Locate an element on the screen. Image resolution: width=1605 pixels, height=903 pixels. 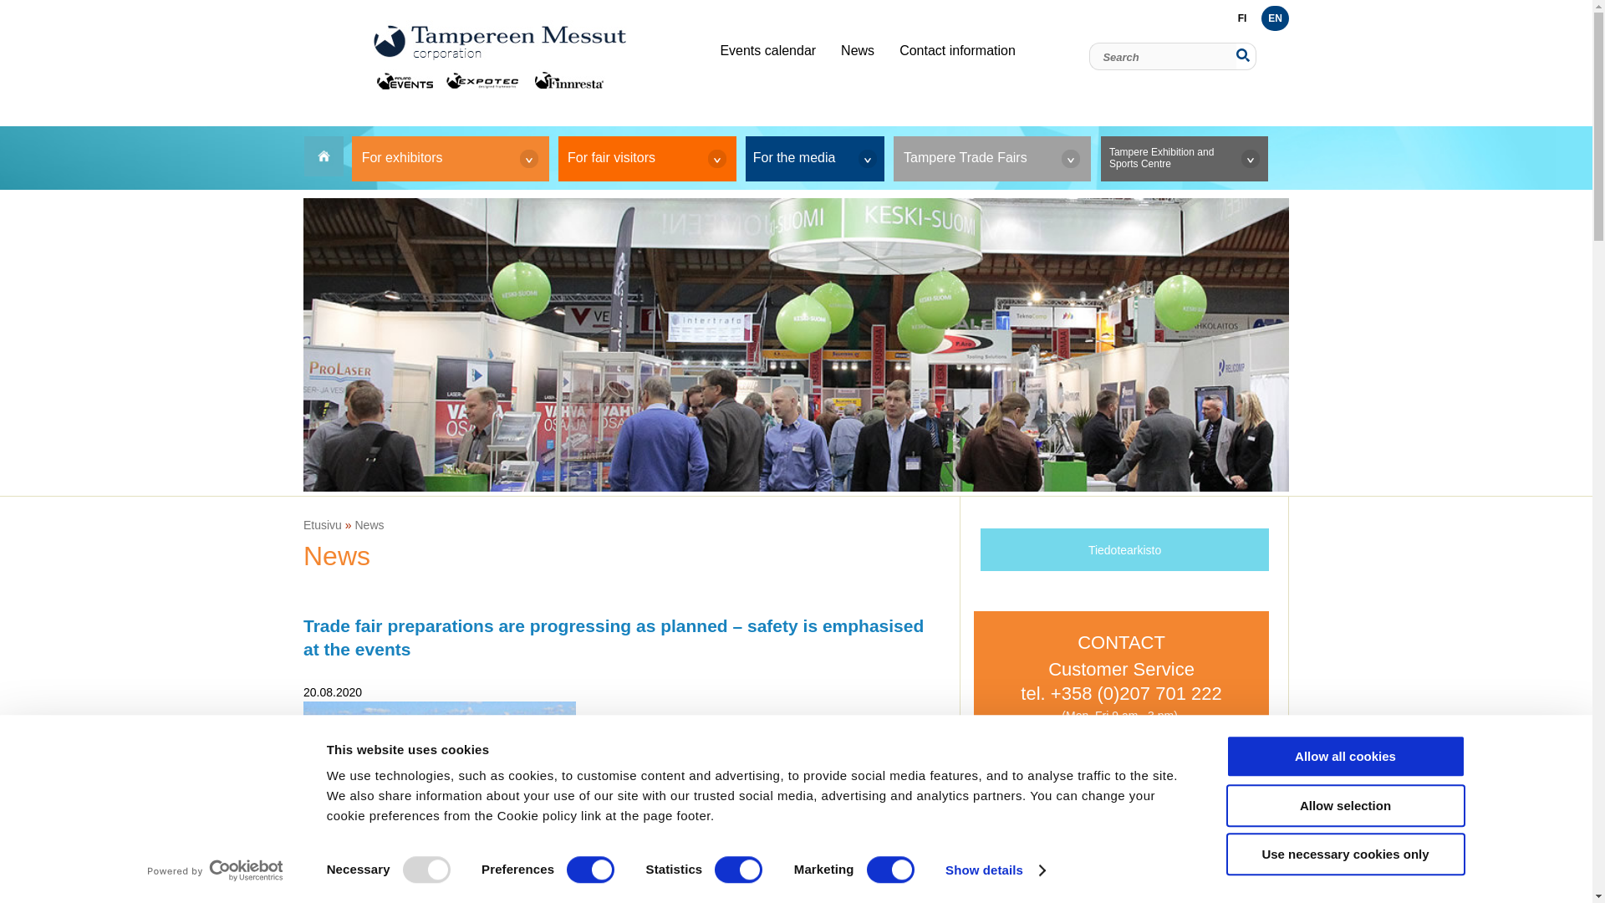
For visitors is located at coordinates (647, 159).